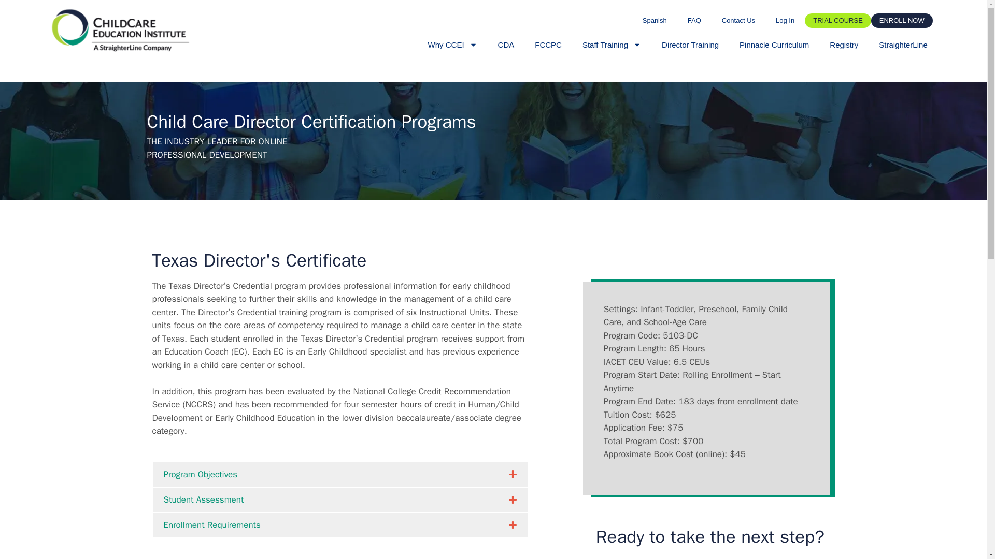 The height and width of the screenshot is (559, 995). What do you see at coordinates (838, 21) in the screenshot?
I see `TRIAL COURSE` at bounding box center [838, 21].